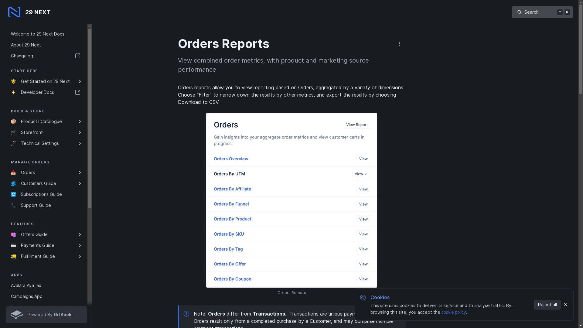 The image size is (583, 328). Describe the element at coordinates (454, 312) in the screenshot. I see `cookie policy` at that location.